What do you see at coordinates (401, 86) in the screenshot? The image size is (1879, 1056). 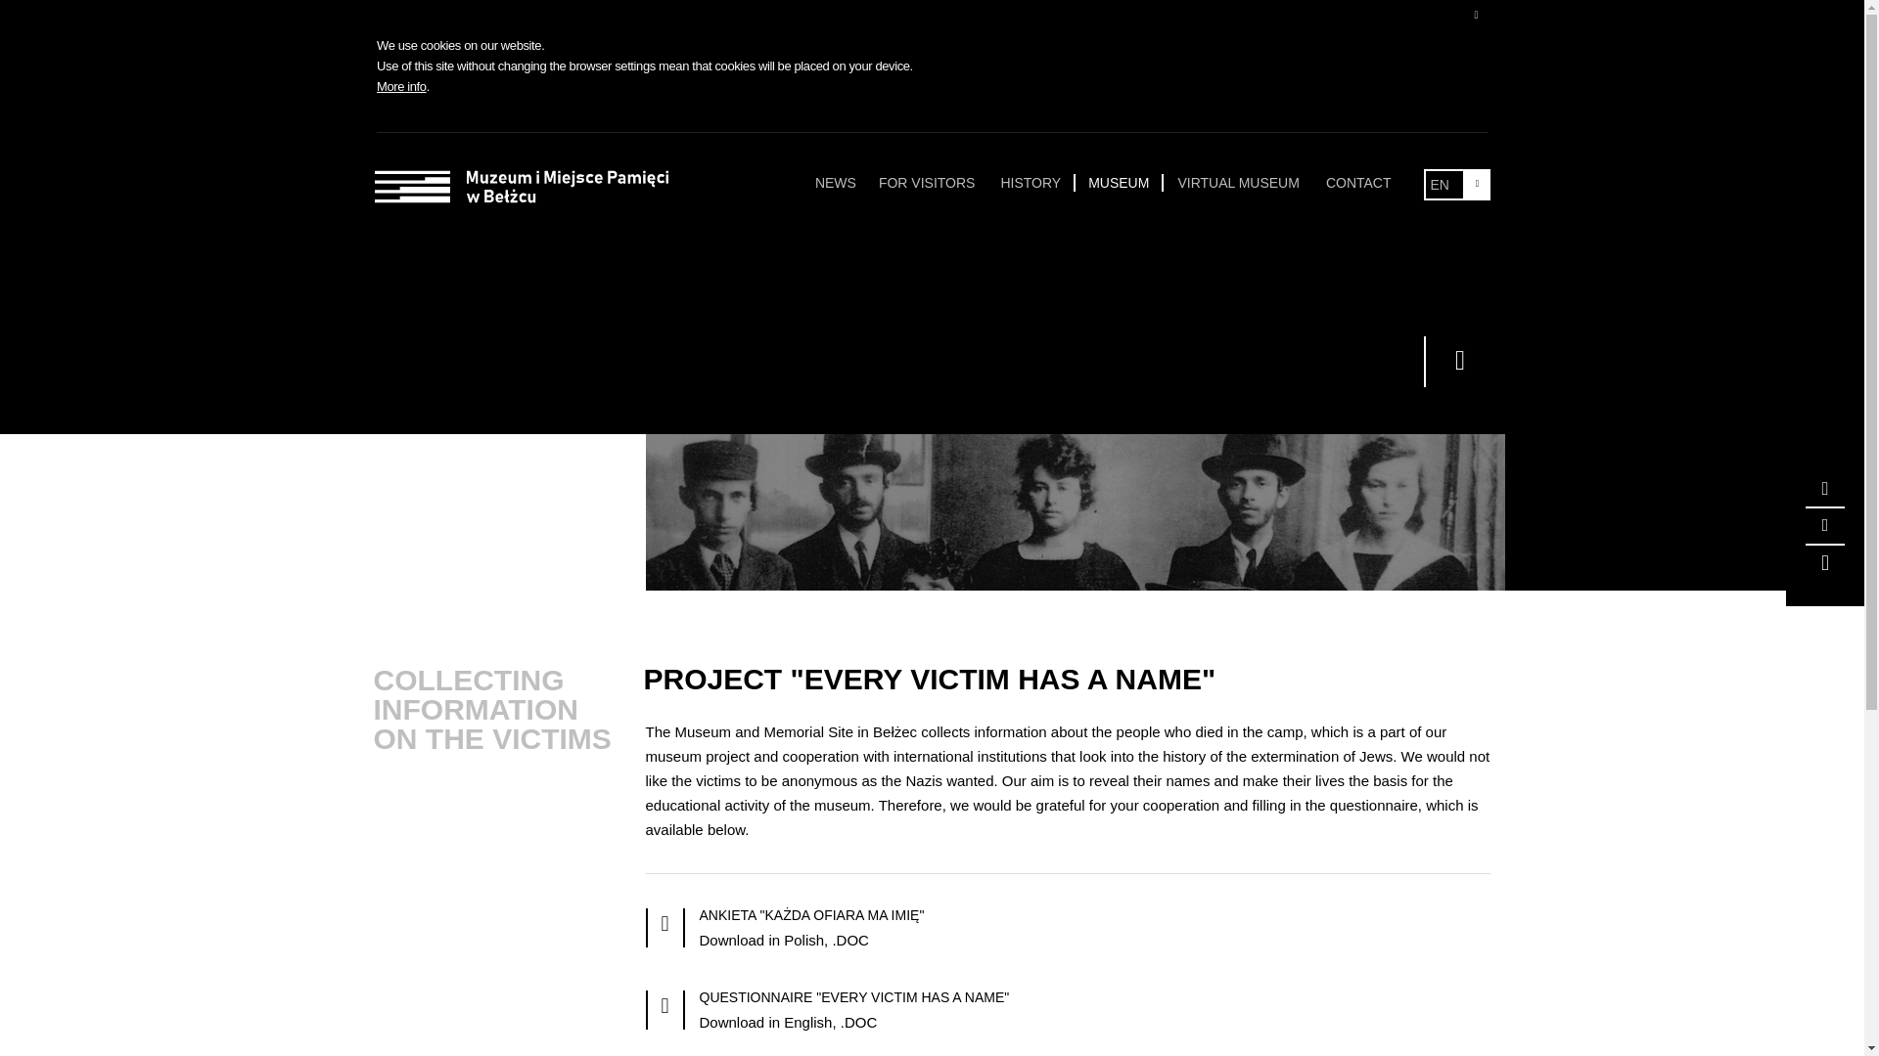 I see `More info` at bounding box center [401, 86].